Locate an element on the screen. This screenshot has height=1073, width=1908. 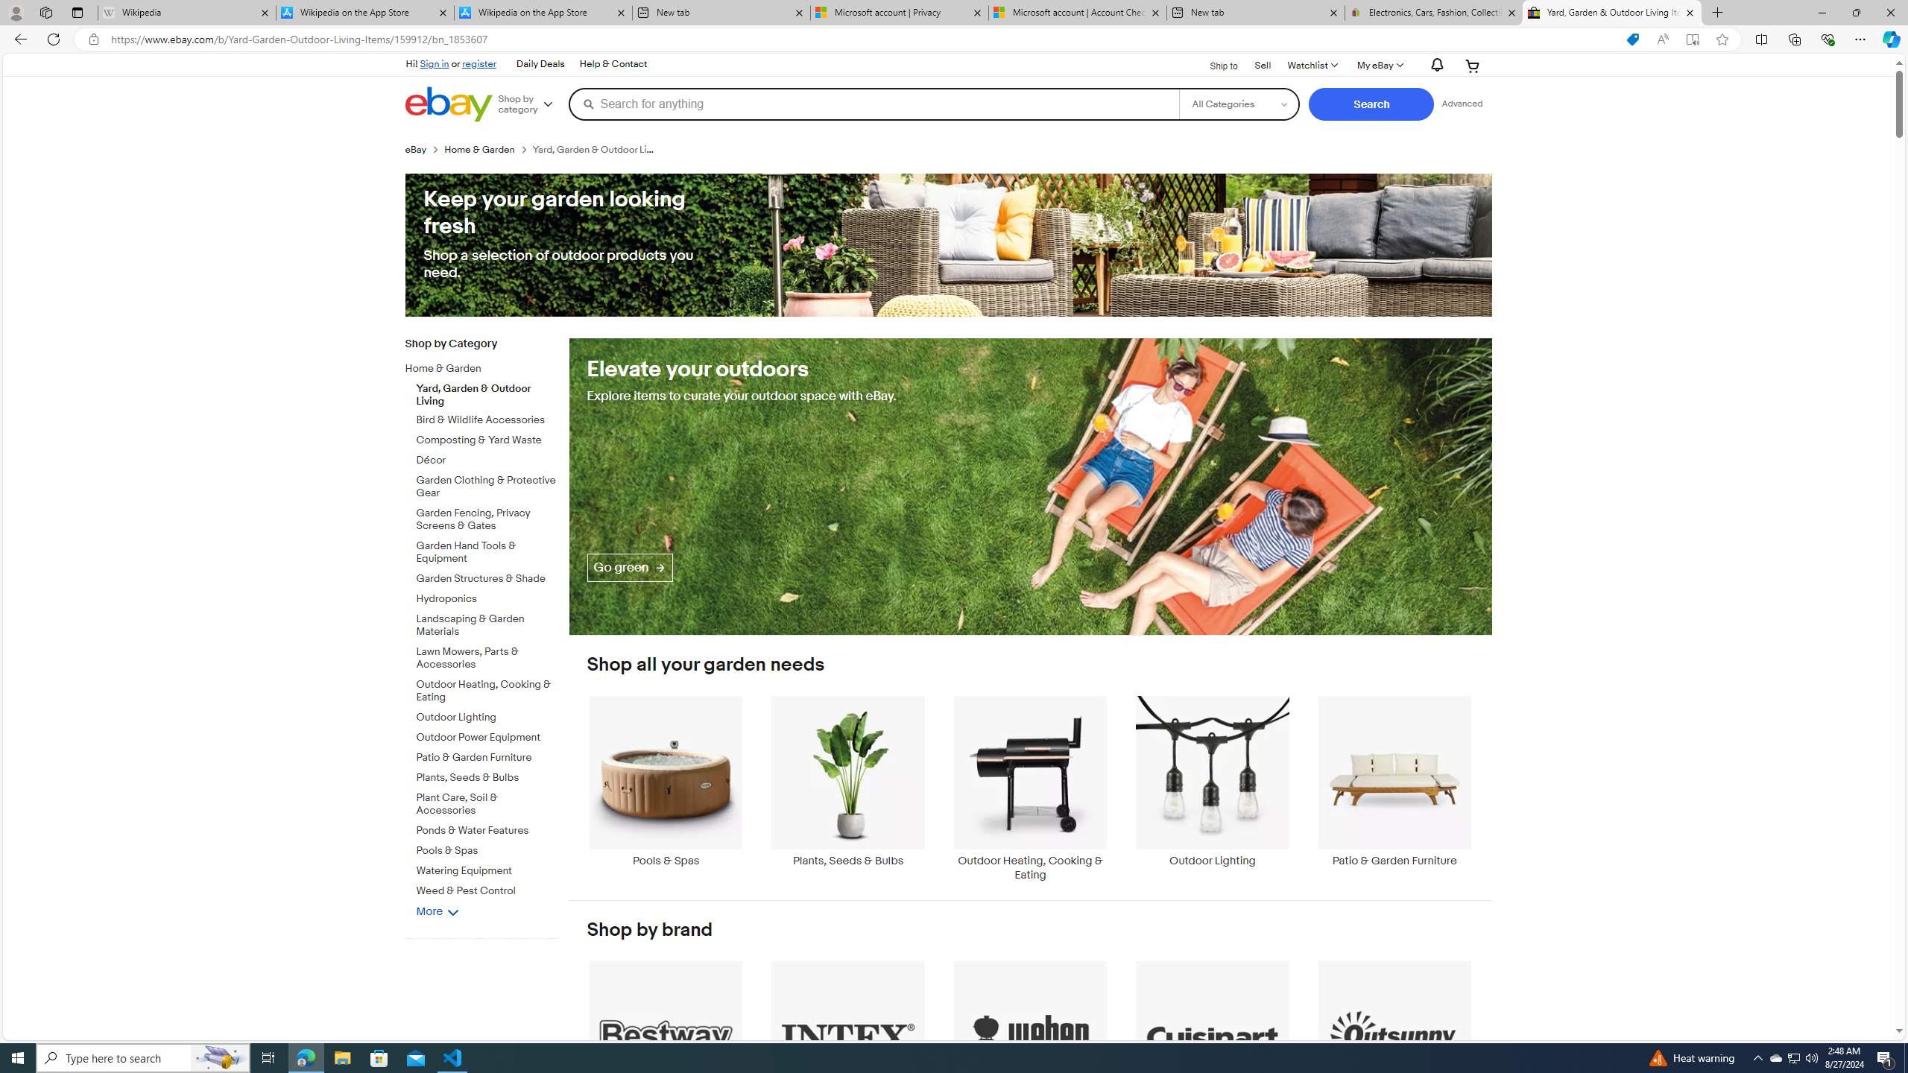
Landscaping & Garden Materials is located at coordinates (487, 623).